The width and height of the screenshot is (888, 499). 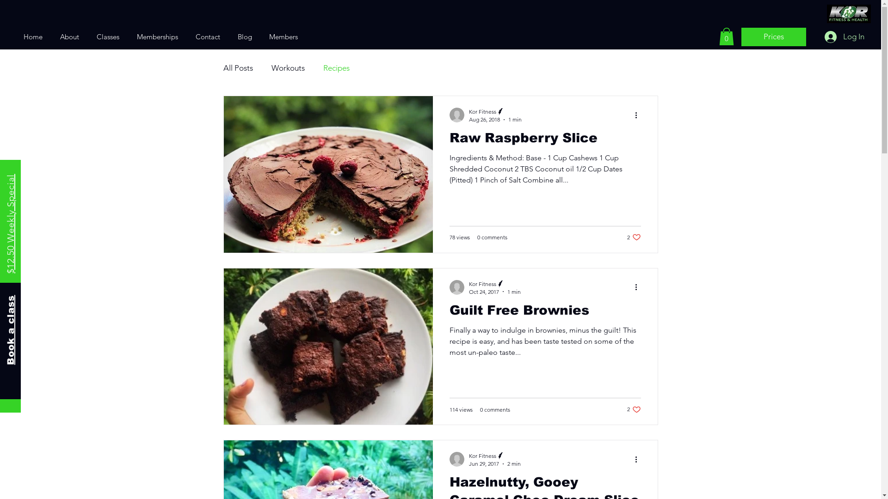 I want to click on Workouts, so click(x=288, y=68).